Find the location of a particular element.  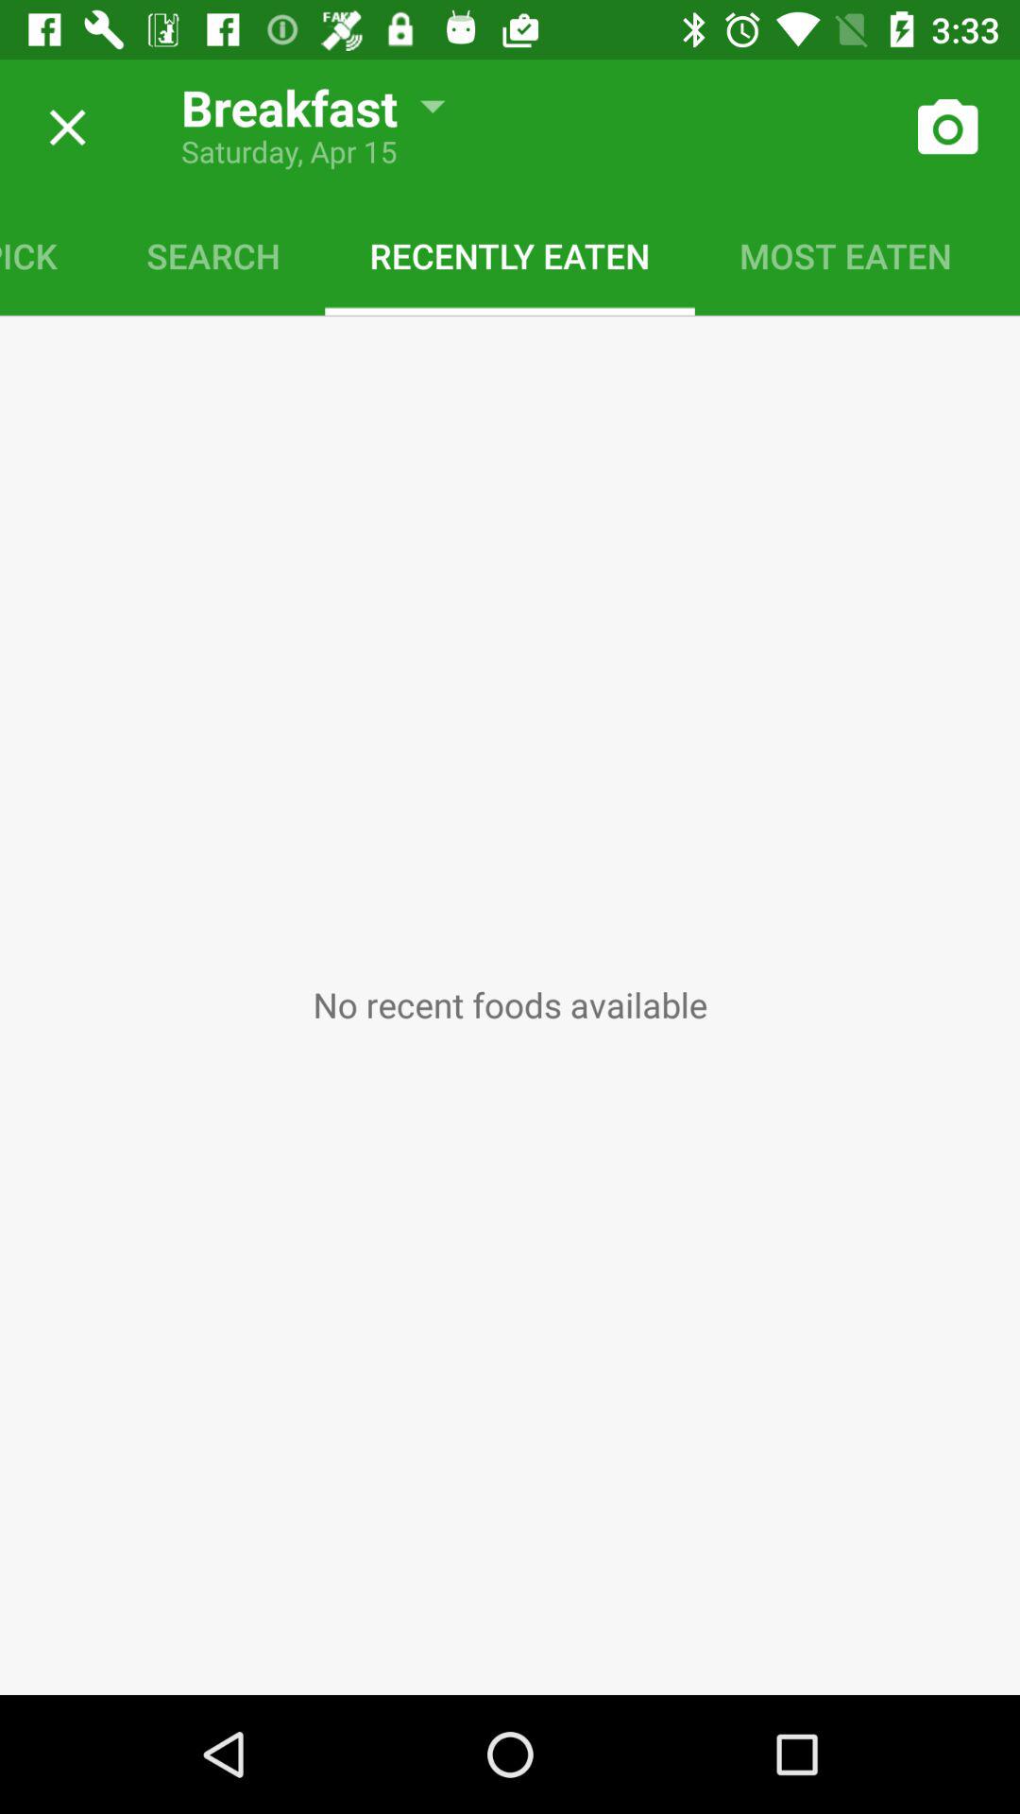

select icon next to saved meal icon is located at coordinates (845, 255).